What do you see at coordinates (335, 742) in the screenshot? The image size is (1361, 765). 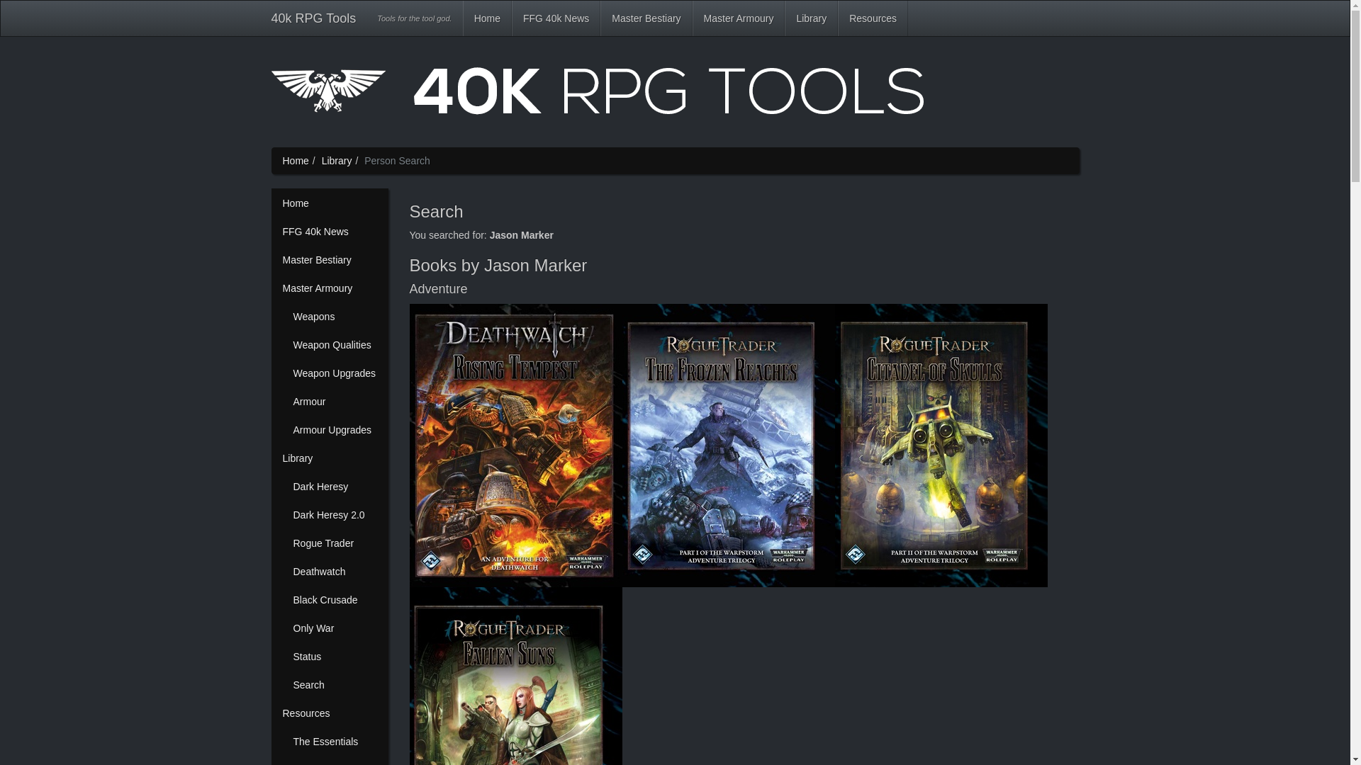 I see `The Essentials` at bounding box center [335, 742].